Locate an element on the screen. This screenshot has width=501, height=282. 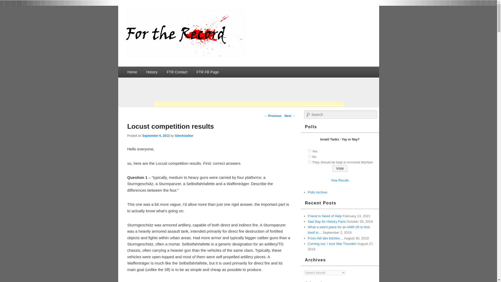
Home is located at coordinates (132, 72).